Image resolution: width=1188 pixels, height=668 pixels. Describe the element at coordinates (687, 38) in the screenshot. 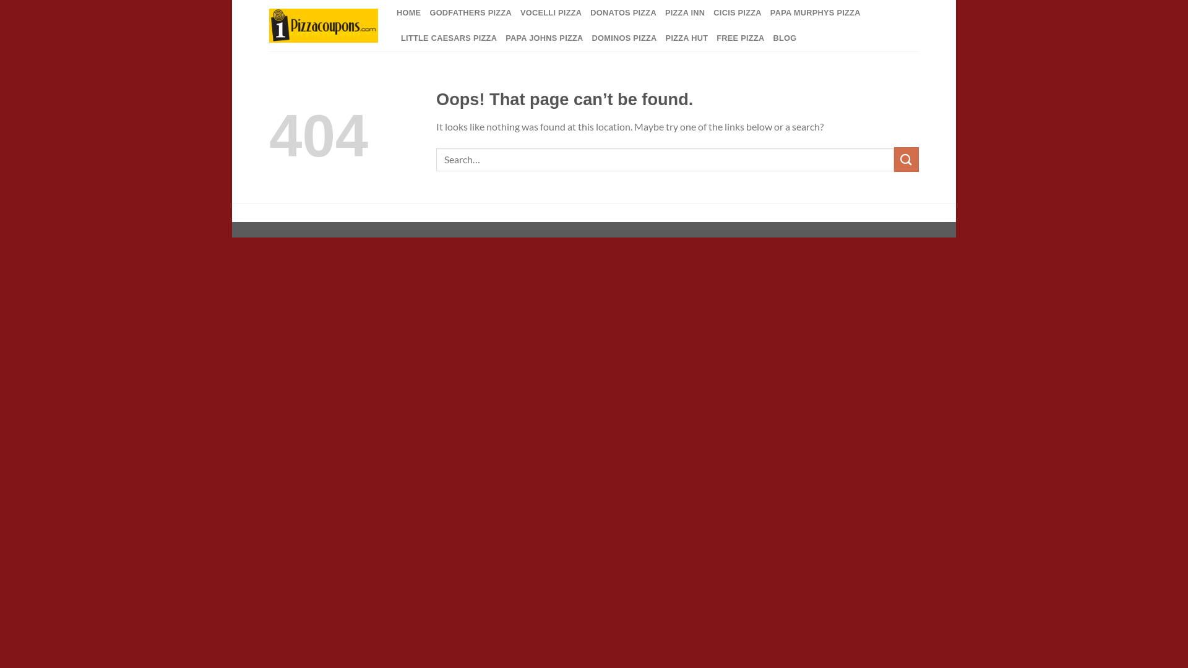

I see `PIZZA HUT` at that location.